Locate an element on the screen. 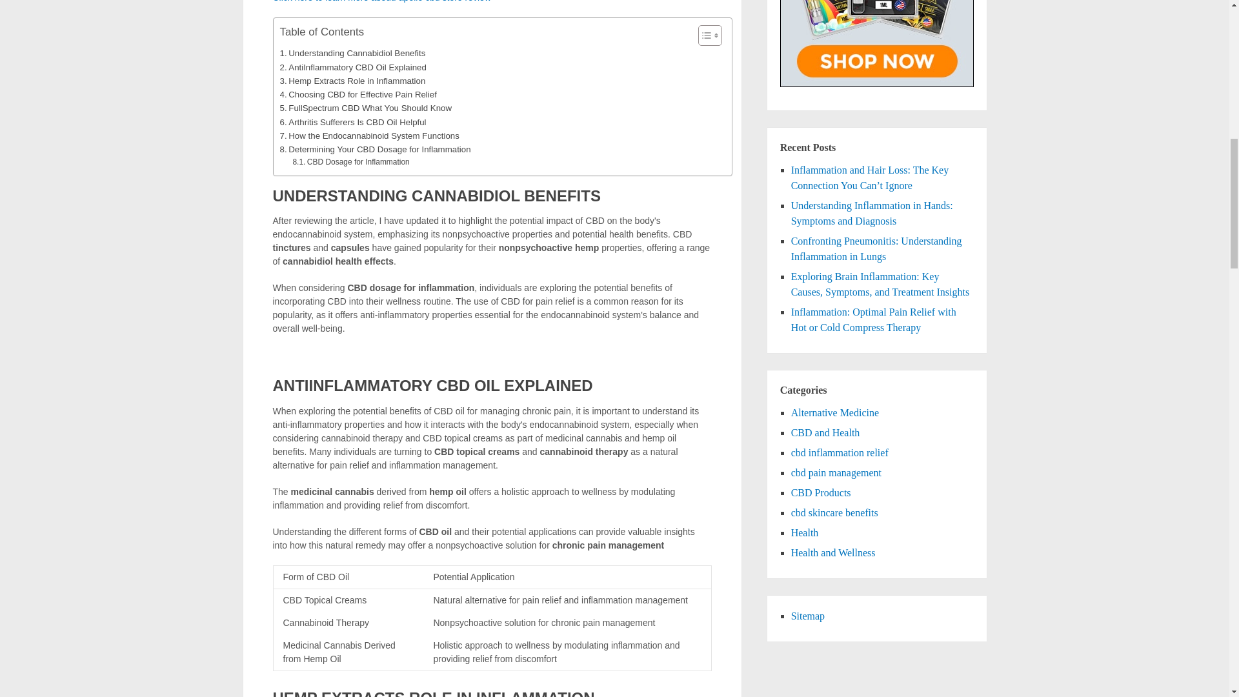 This screenshot has height=697, width=1239. Arthritis Sufferers Is CBD Oil Helpful is located at coordinates (352, 122).